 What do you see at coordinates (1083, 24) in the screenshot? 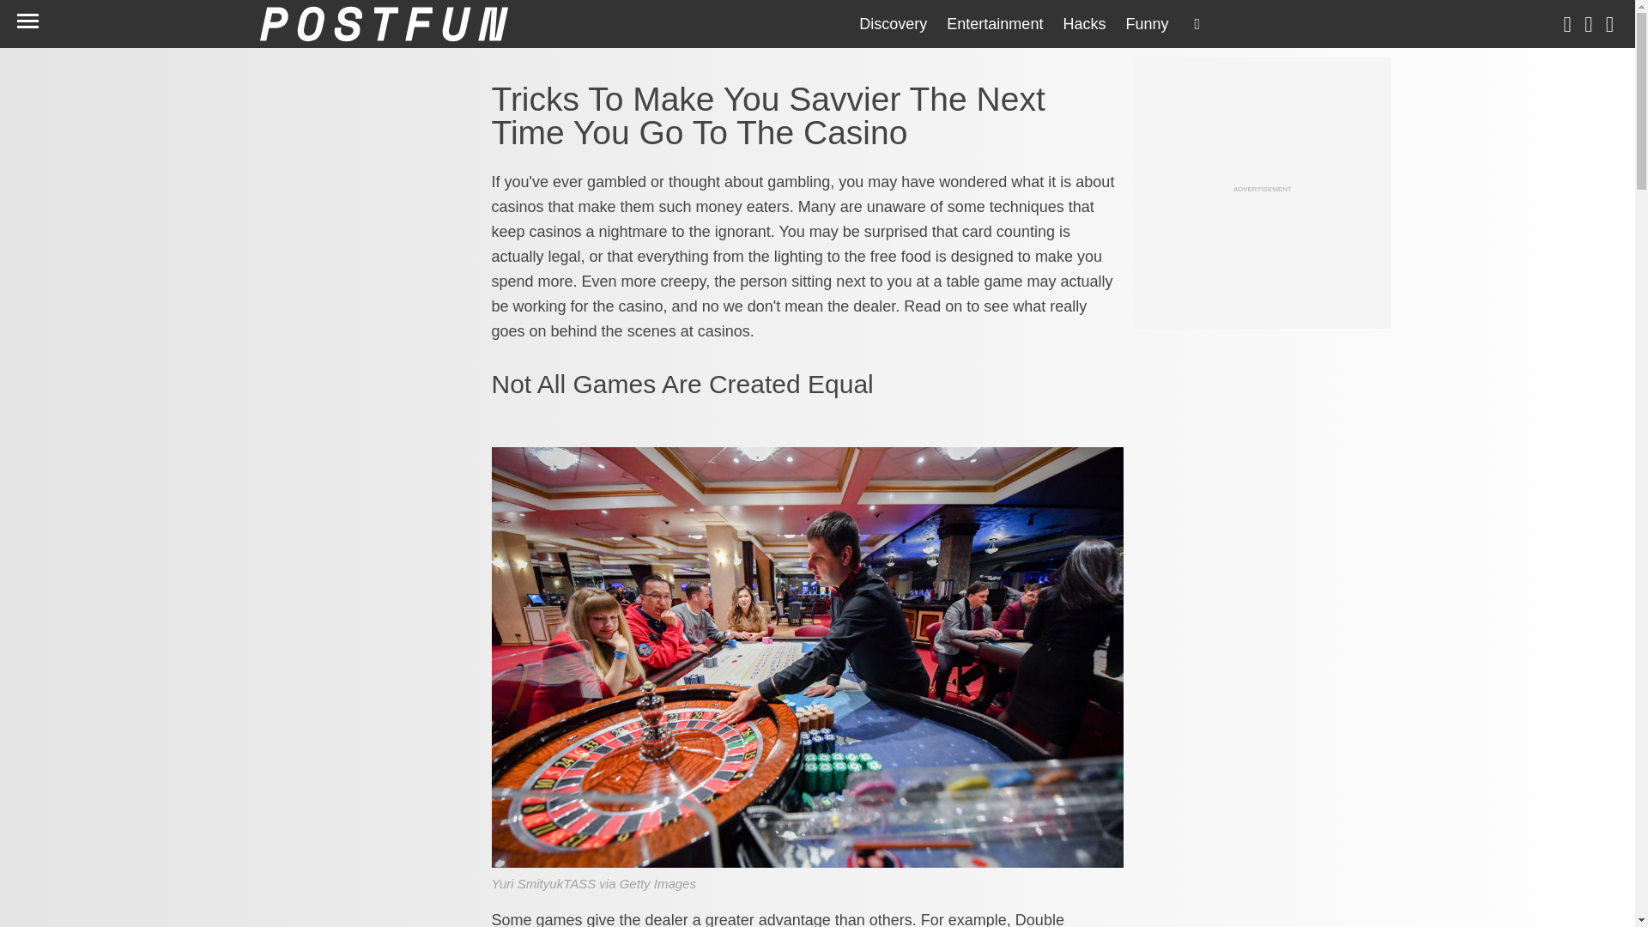
I see `Hacks` at bounding box center [1083, 24].